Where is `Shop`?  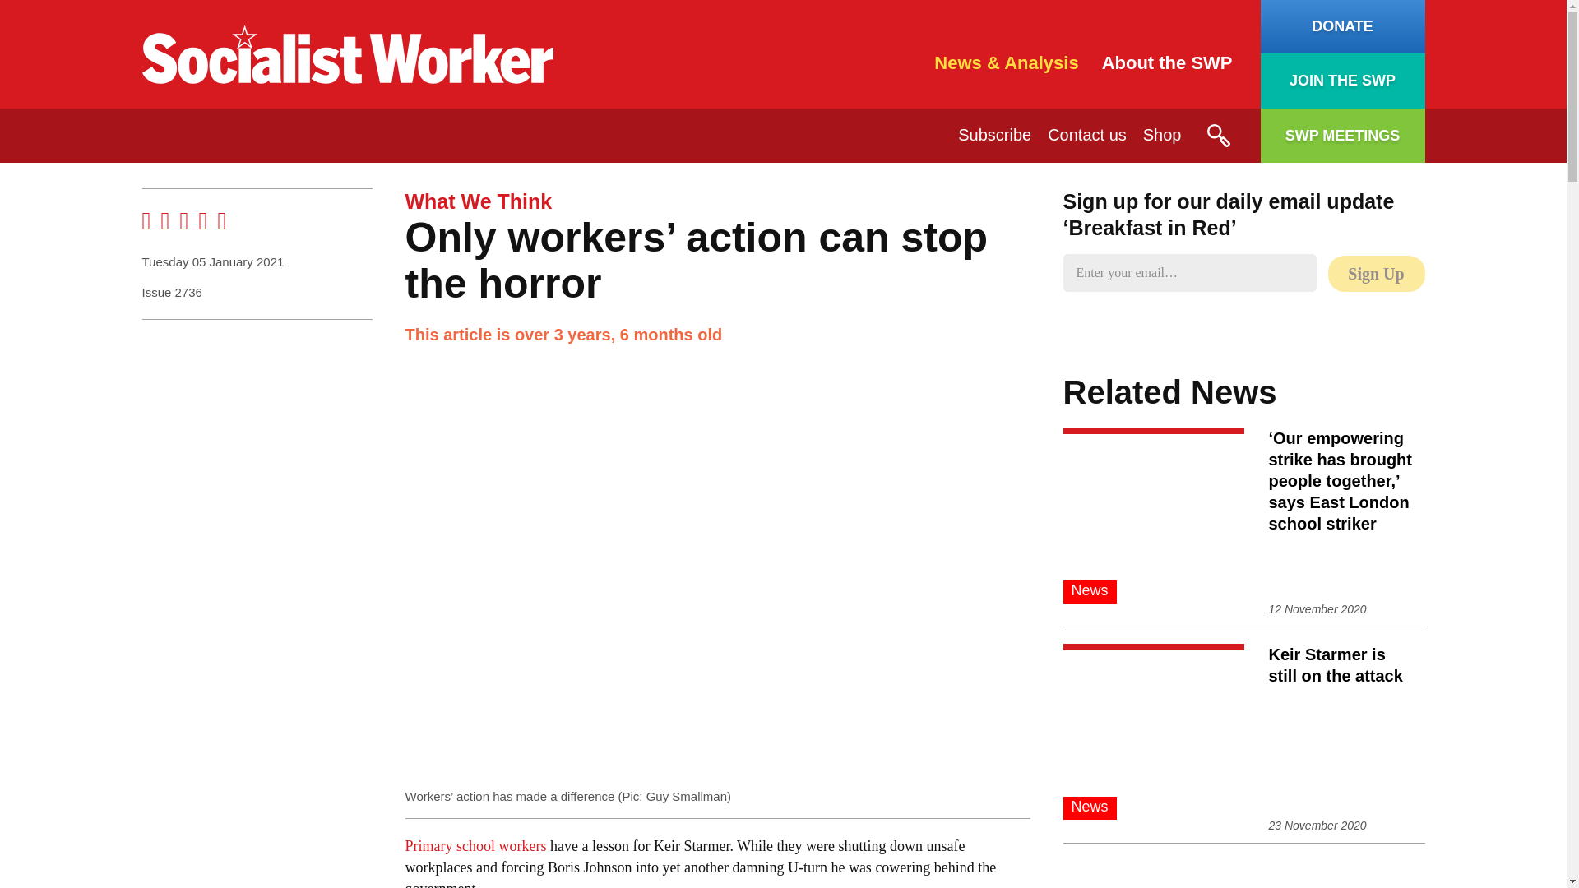
Shop is located at coordinates (1162, 135).